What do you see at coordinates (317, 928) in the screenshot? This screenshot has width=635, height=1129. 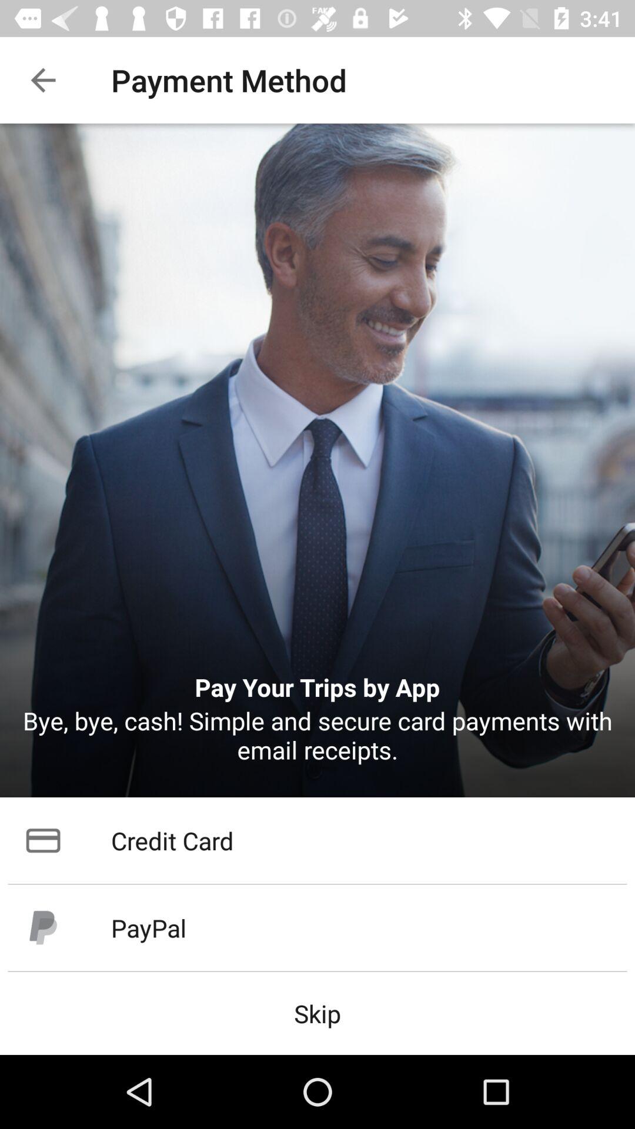 I see `turn on the icon above the skip` at bounding box center [317, 928].